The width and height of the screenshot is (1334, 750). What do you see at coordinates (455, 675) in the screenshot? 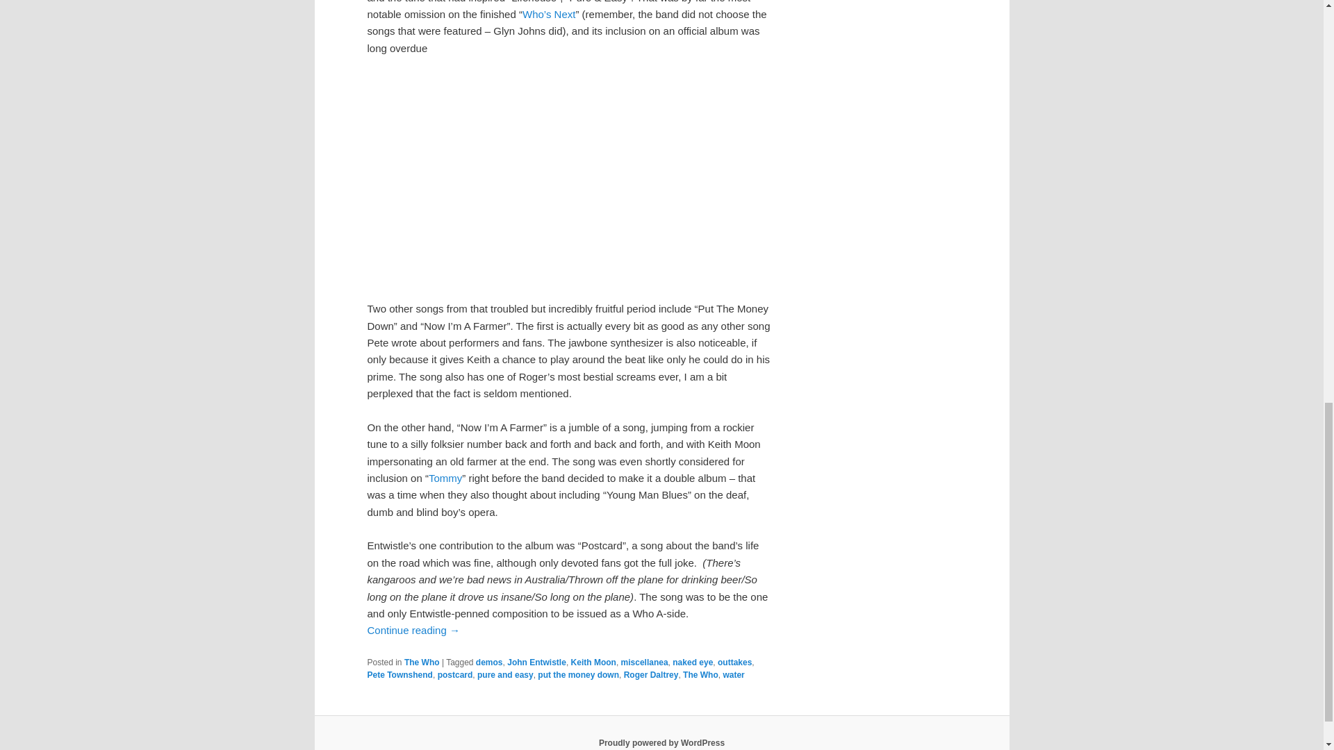
I see `postcard` at bounding box center [455, 675].